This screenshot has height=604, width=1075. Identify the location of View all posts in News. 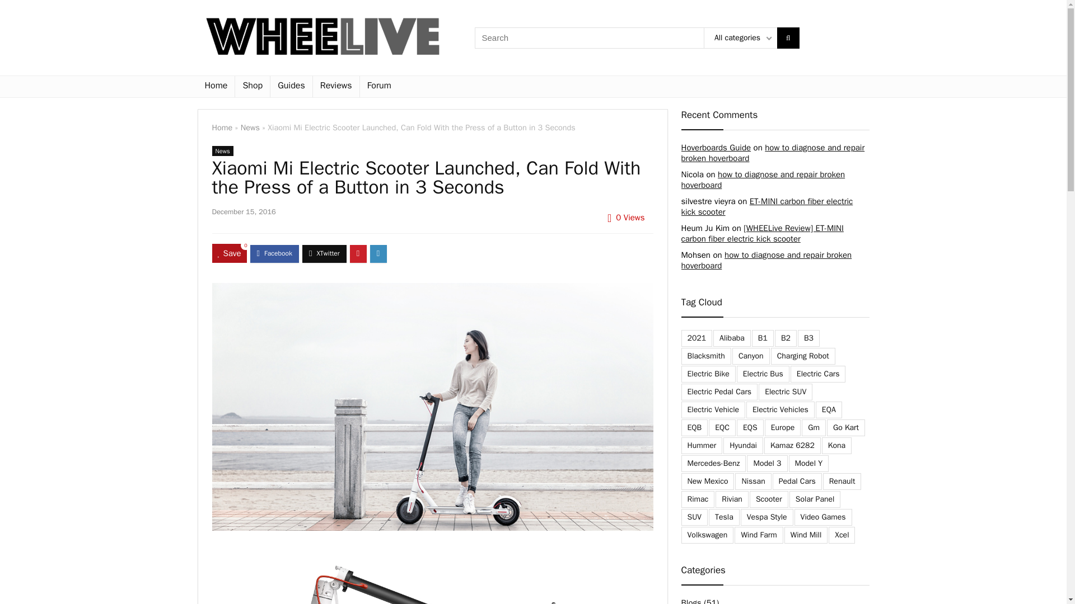
(222, 151).